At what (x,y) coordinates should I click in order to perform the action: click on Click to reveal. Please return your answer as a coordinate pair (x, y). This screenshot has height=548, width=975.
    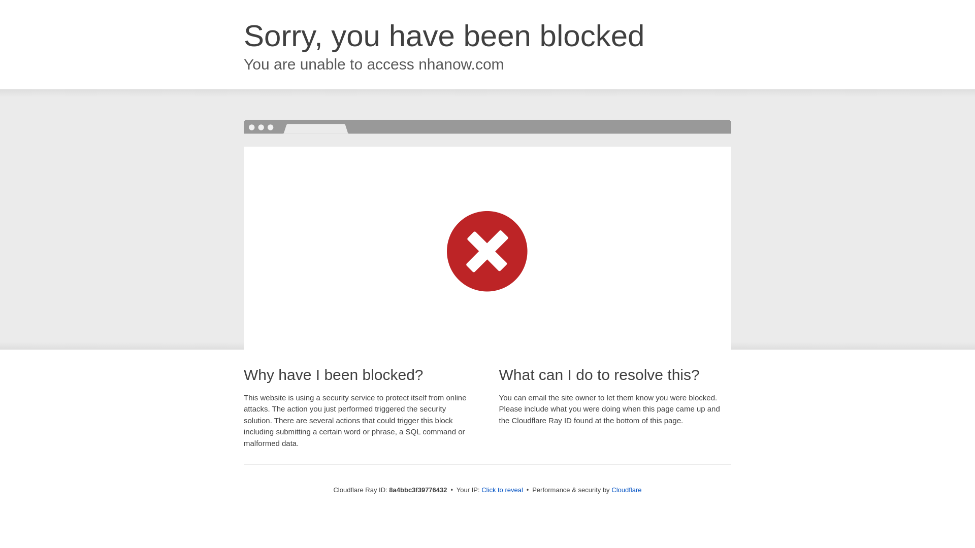
    Looking at the image, I should click on (502, 490).